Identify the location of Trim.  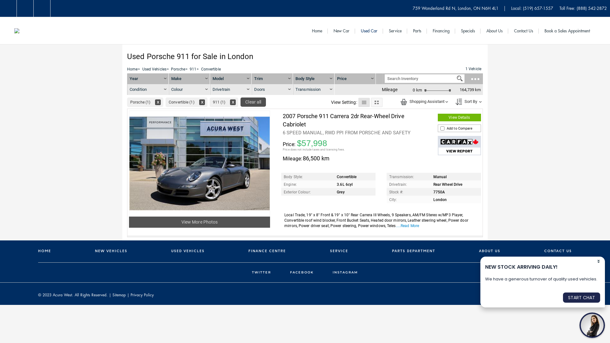
(272, 79).